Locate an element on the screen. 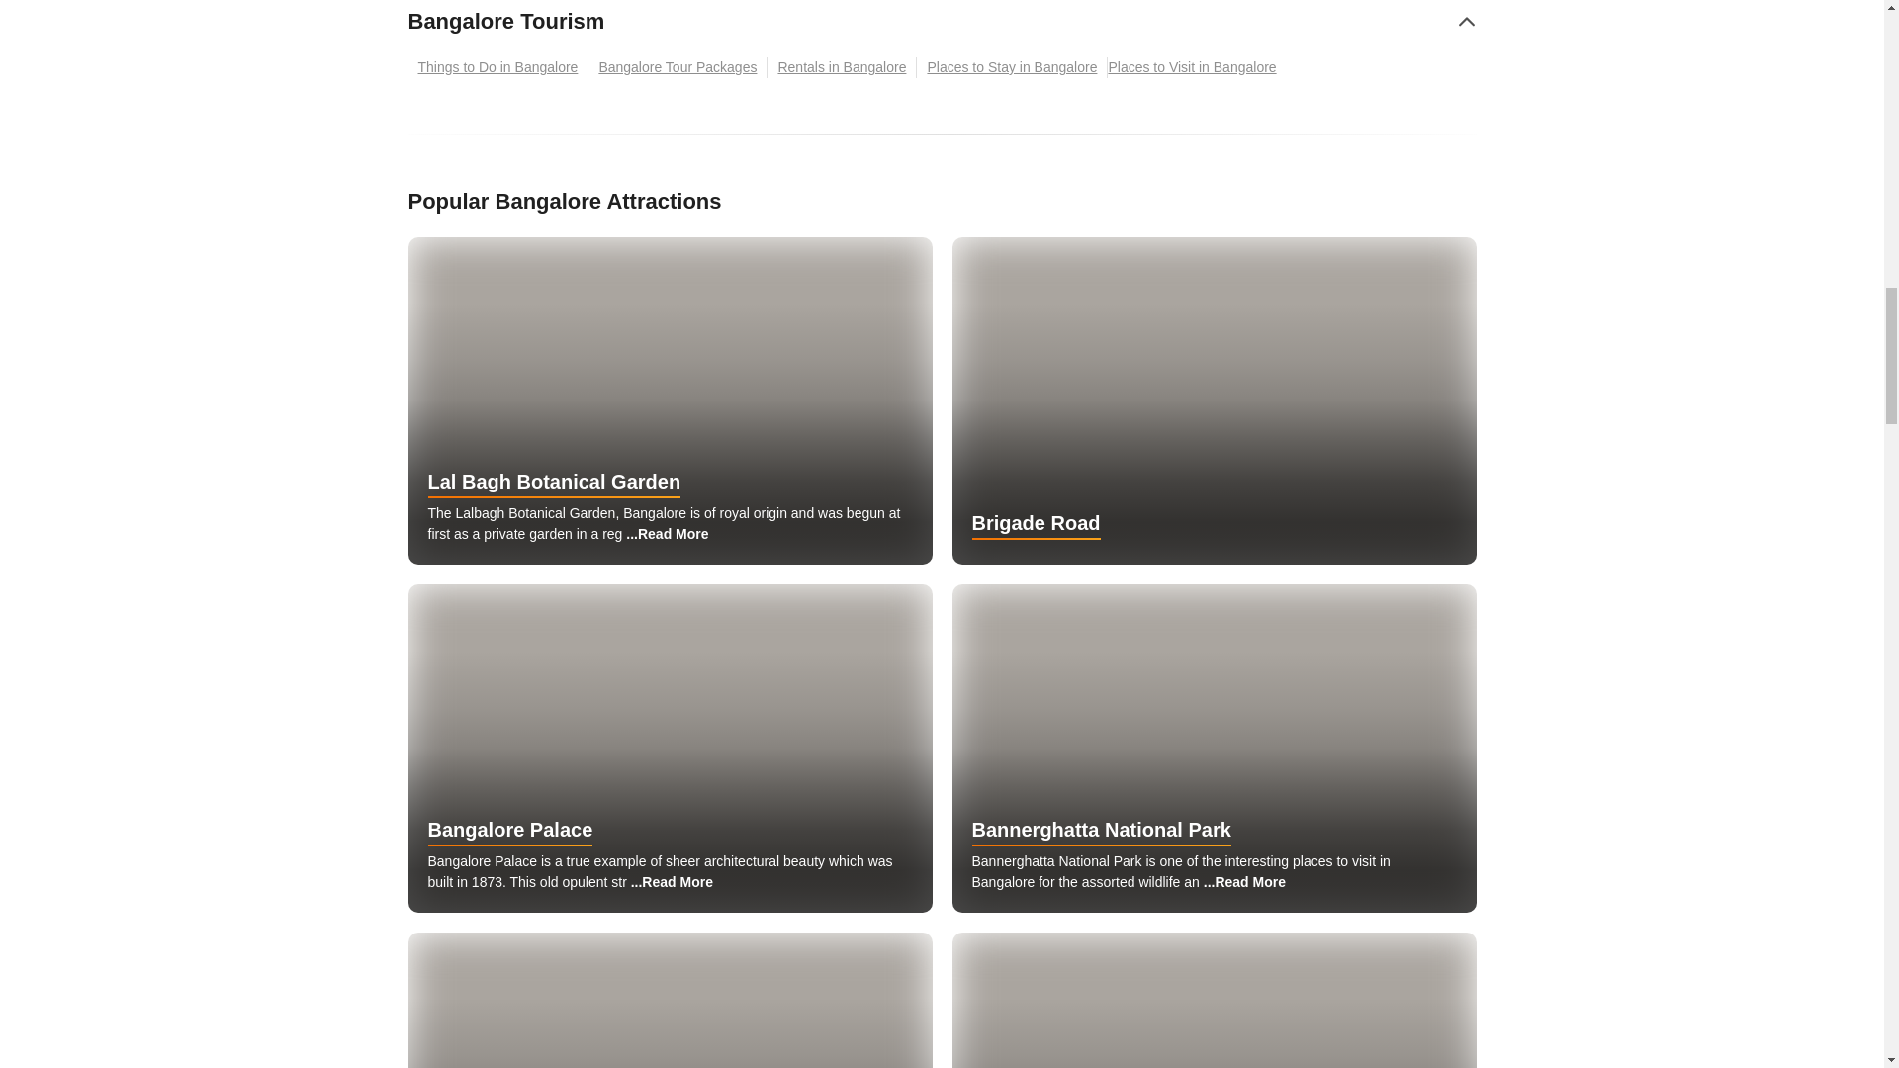 The height and width of the screenshot is (1068, 1899). Things to Do in Bangalore is located at coordinates (498, 67).